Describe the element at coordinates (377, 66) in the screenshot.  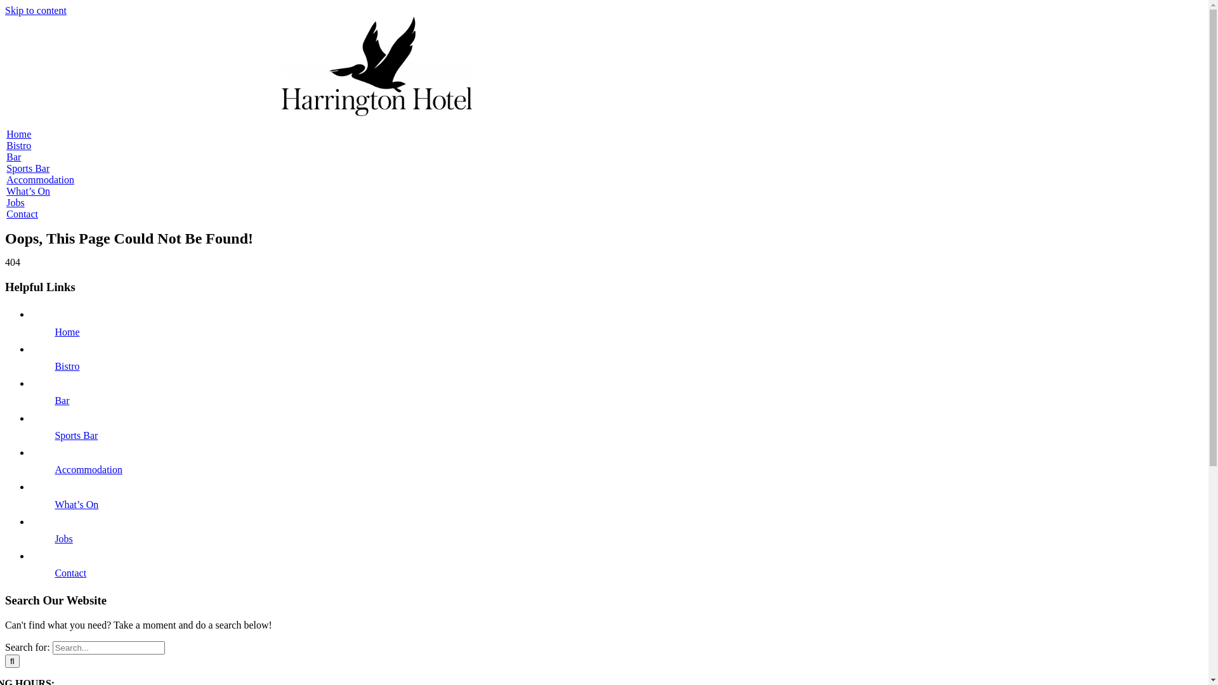
I see `Harrington Logo 1 Black` at that location.